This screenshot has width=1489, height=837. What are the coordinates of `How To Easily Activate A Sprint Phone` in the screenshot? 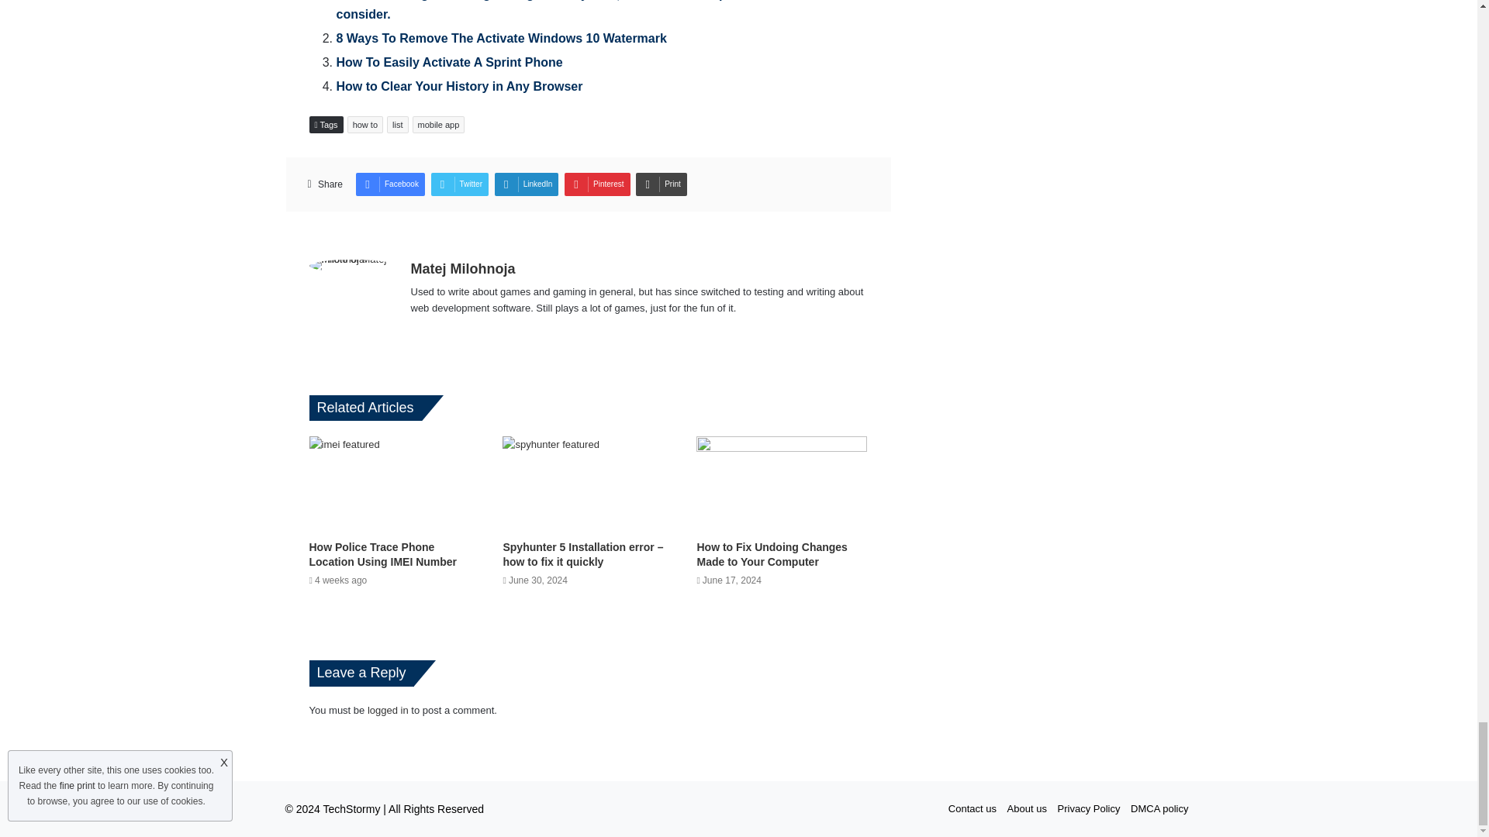 It's located at (449, 62).